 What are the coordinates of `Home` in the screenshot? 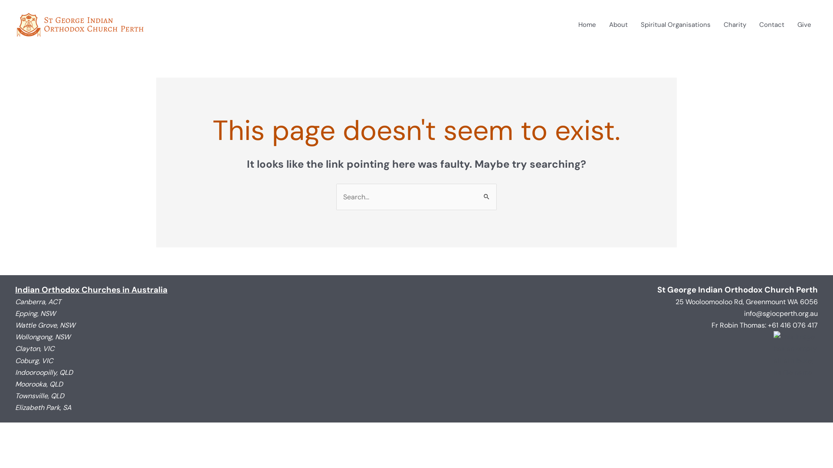 It's located at (587, 25).